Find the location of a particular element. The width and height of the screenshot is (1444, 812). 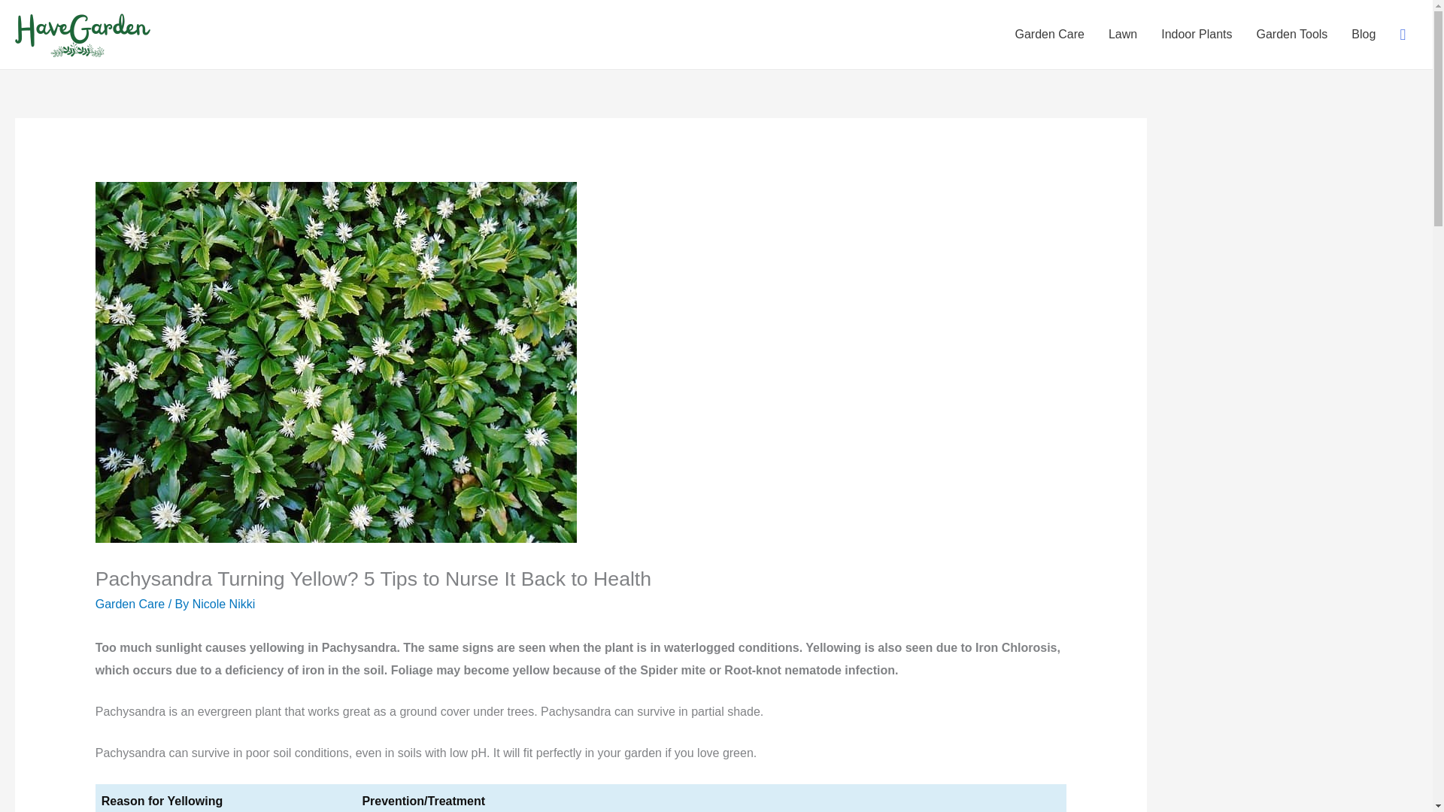

Nicole Nikki is located at coordinates (223, 604).